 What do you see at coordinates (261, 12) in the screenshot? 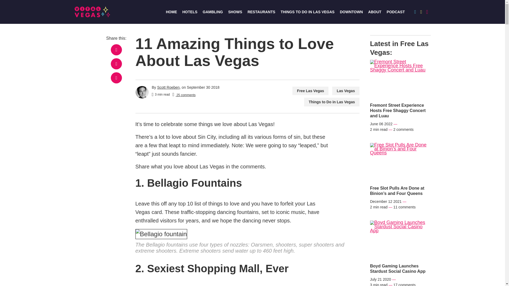
I see `RESTAURANTS` at bounding box center [261, 12].